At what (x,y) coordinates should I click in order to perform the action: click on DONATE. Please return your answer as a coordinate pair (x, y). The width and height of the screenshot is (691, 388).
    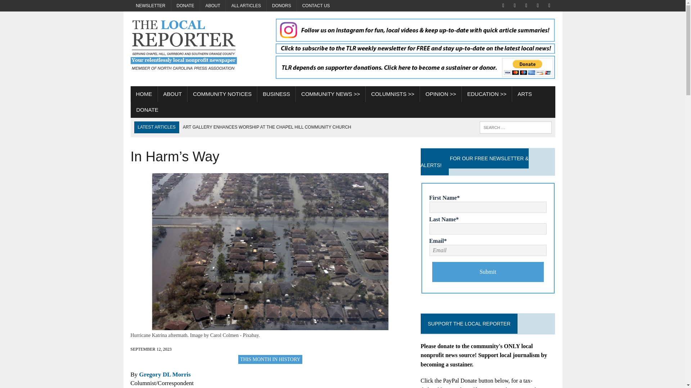
    Looking at the image, I should click on (185, 6).